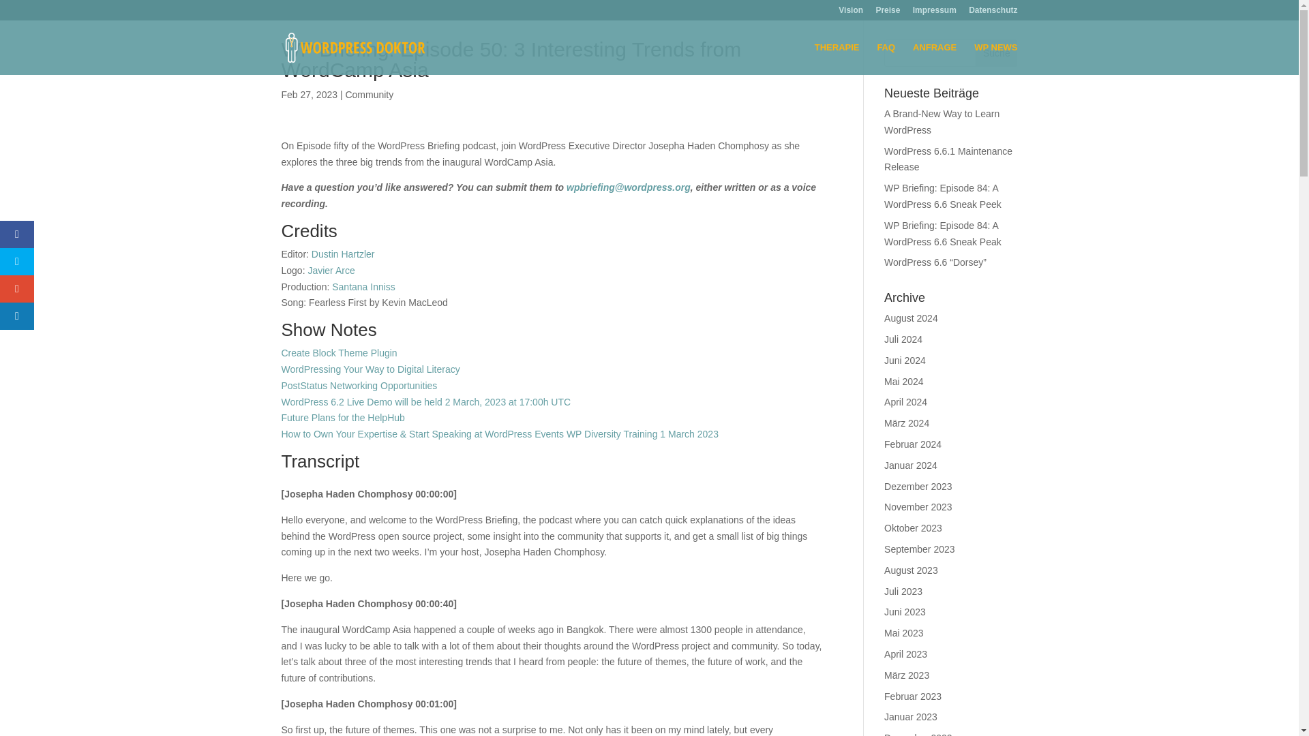  What do you see at coordinates (942, 196) in the screenshot?
I see `WP Briefing: Episode 84: A WordPress 6.6 Sneak Peek` at bounding box center [942, 196].